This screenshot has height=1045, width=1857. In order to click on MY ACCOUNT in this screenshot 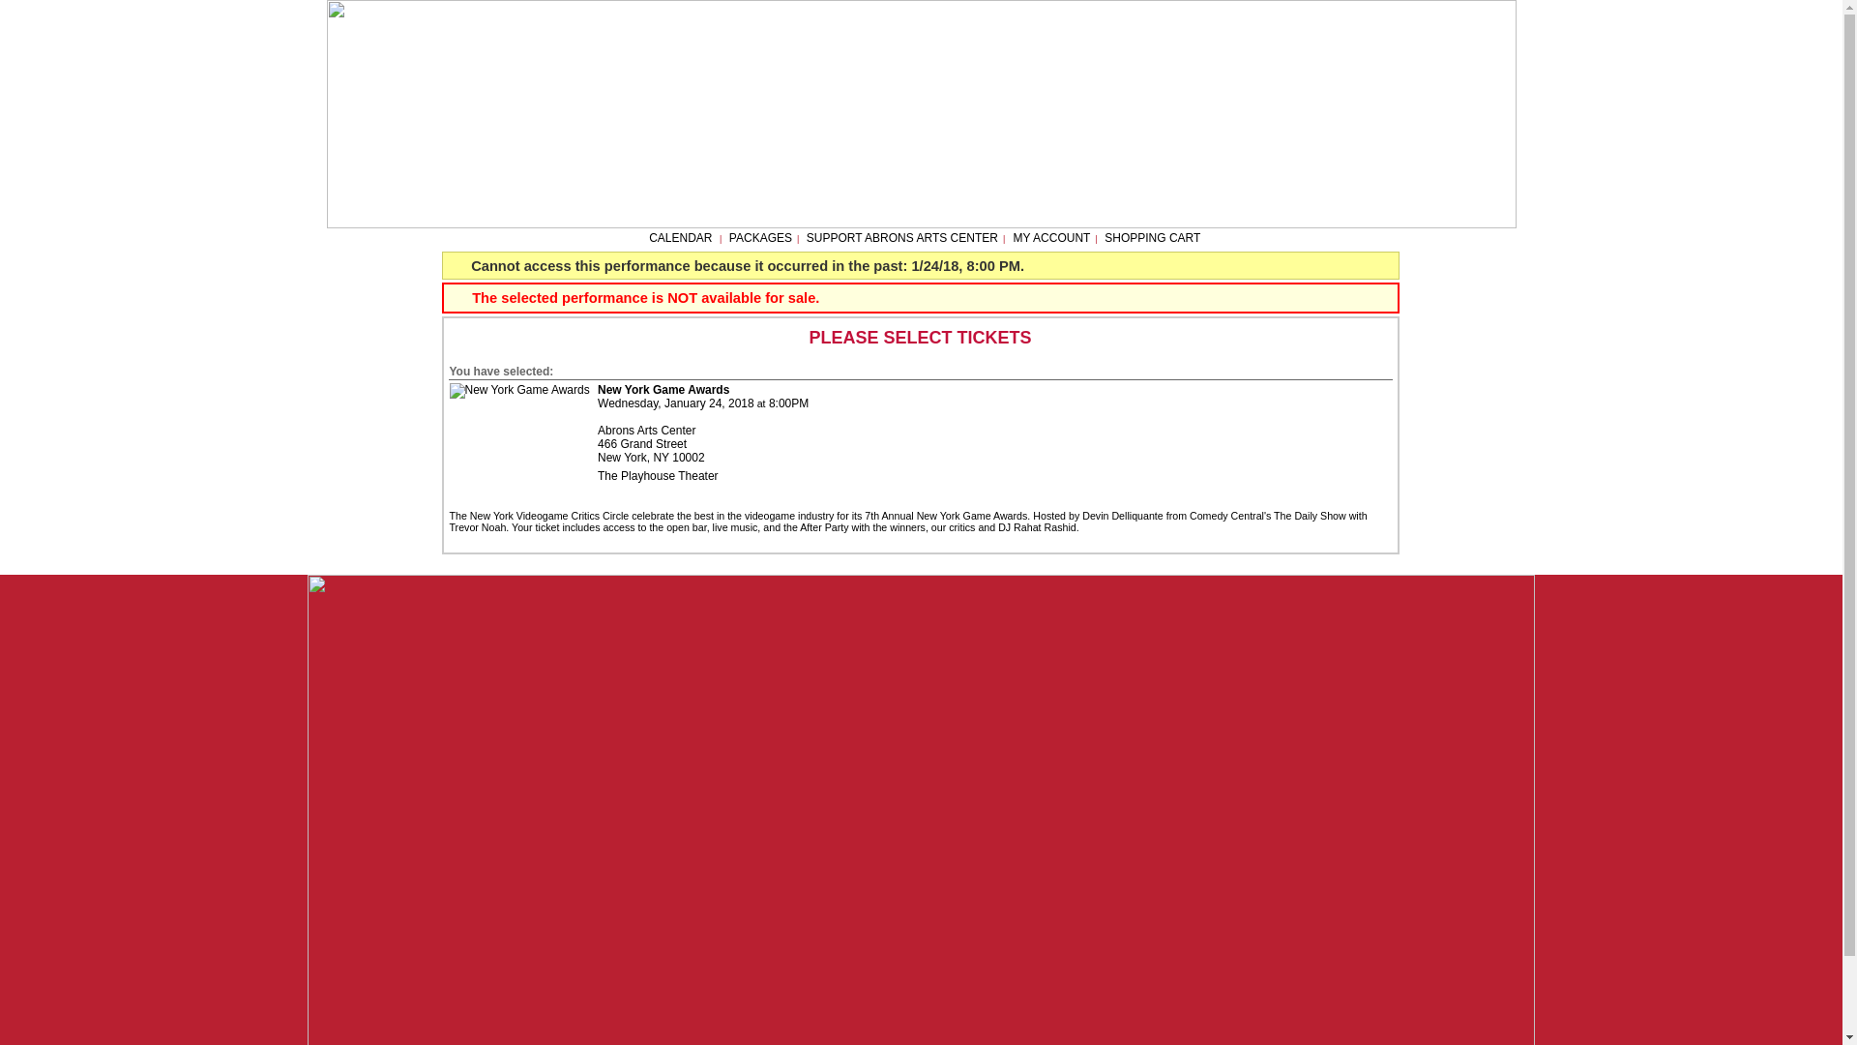, I will do `click(1050, 237)`.